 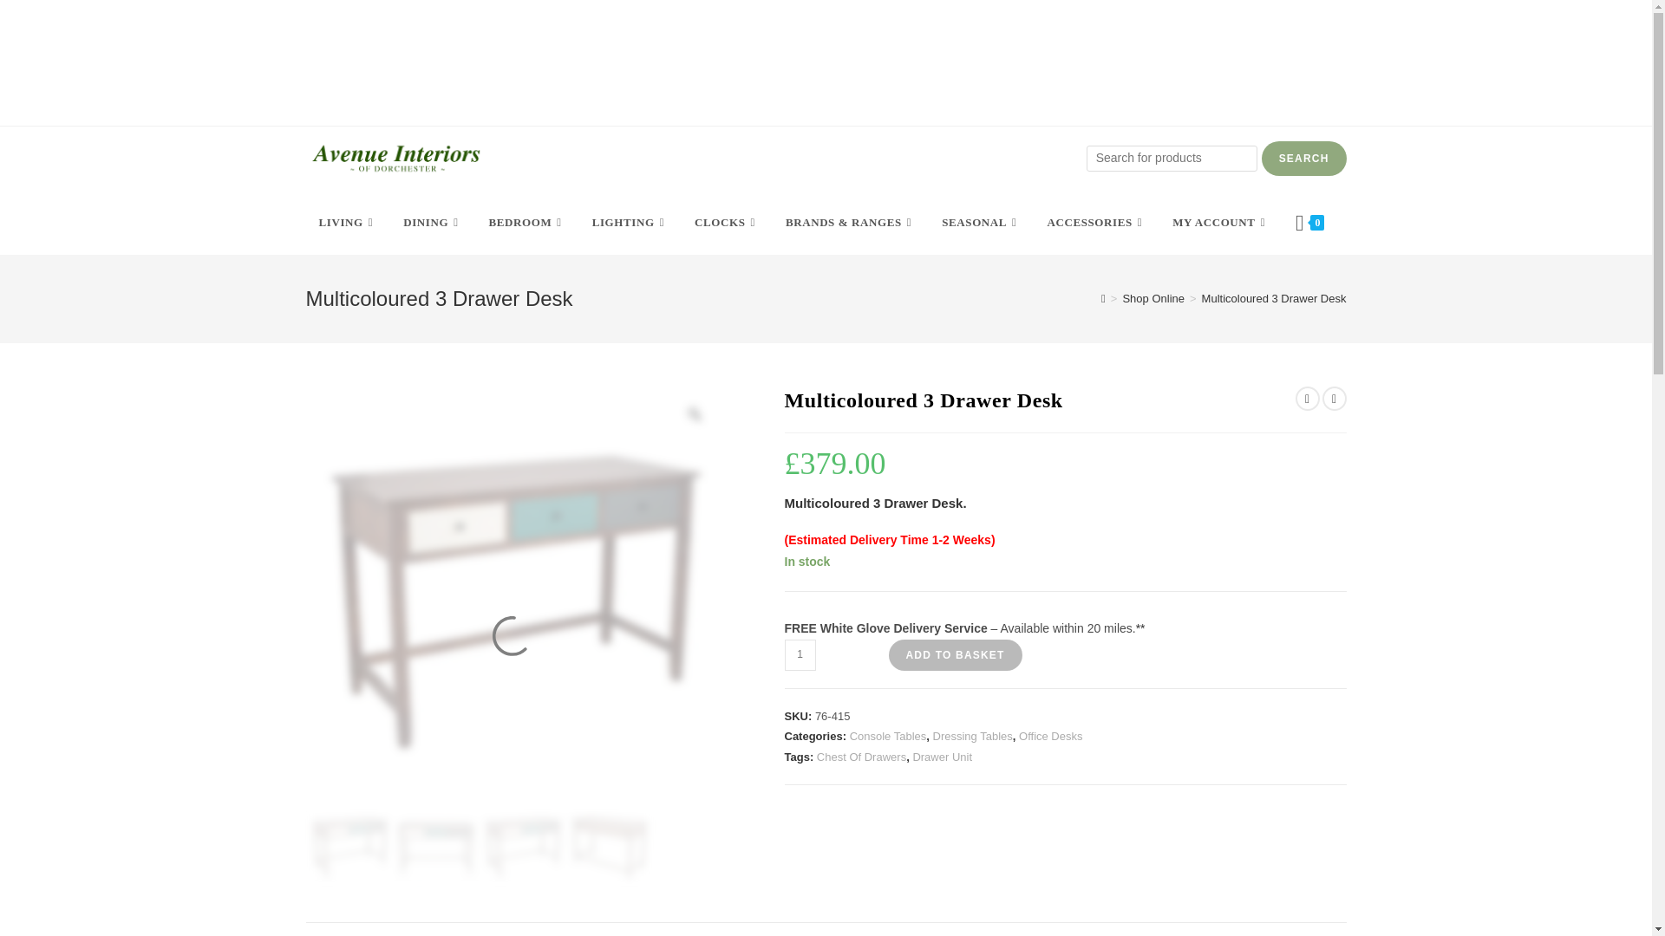 I want to click on Multicoloured 3 Drawer Desk 1, so click(x=513, y=595).